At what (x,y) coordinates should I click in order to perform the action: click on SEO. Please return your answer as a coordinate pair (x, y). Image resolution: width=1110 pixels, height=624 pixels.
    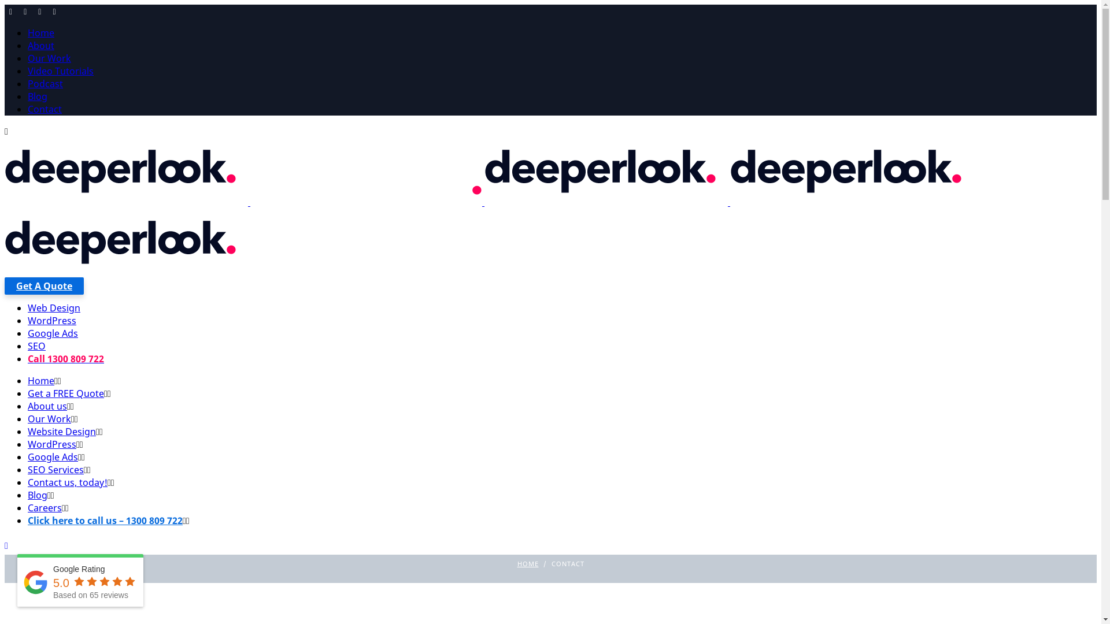
    Looking at the image, I should click on (37, 346).